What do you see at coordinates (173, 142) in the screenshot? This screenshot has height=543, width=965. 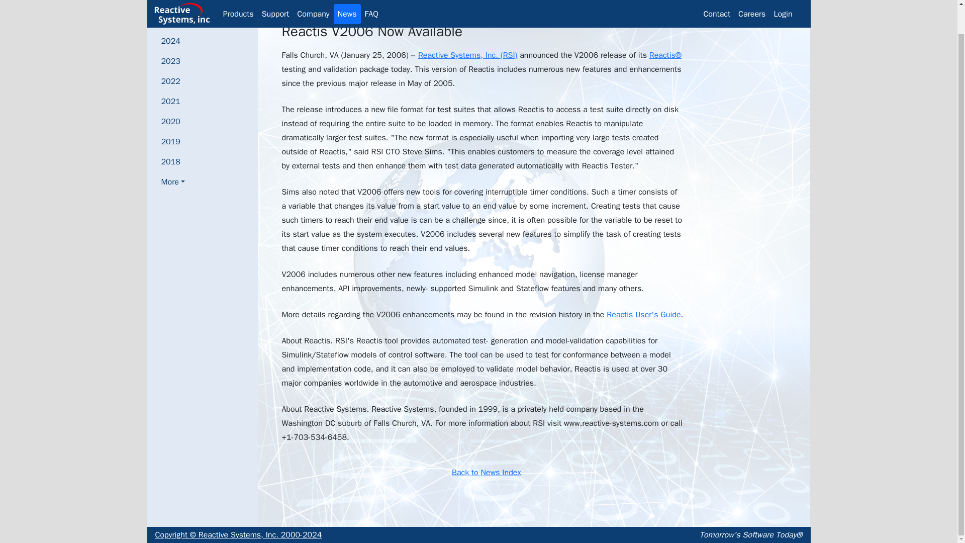 I see `2019` at bounding box center [173, 142].